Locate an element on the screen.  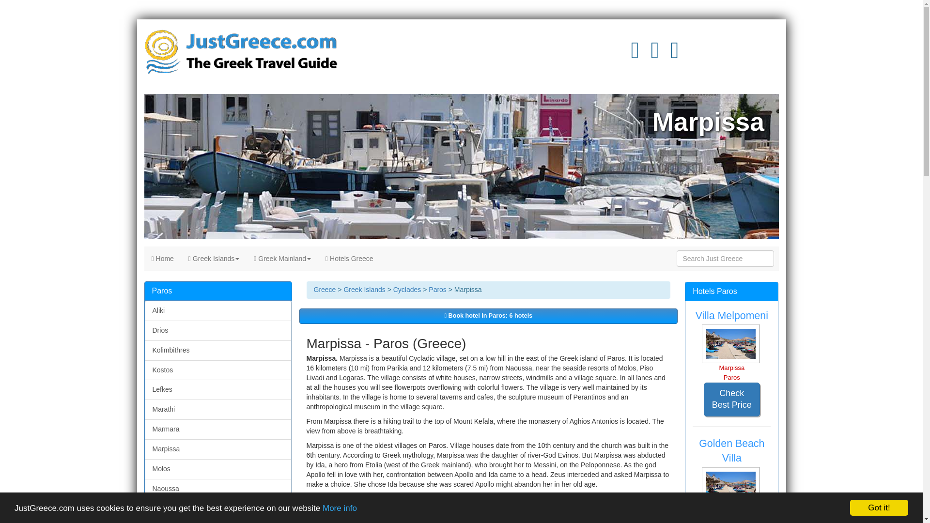
Paros is located at coordinates (437, 289).